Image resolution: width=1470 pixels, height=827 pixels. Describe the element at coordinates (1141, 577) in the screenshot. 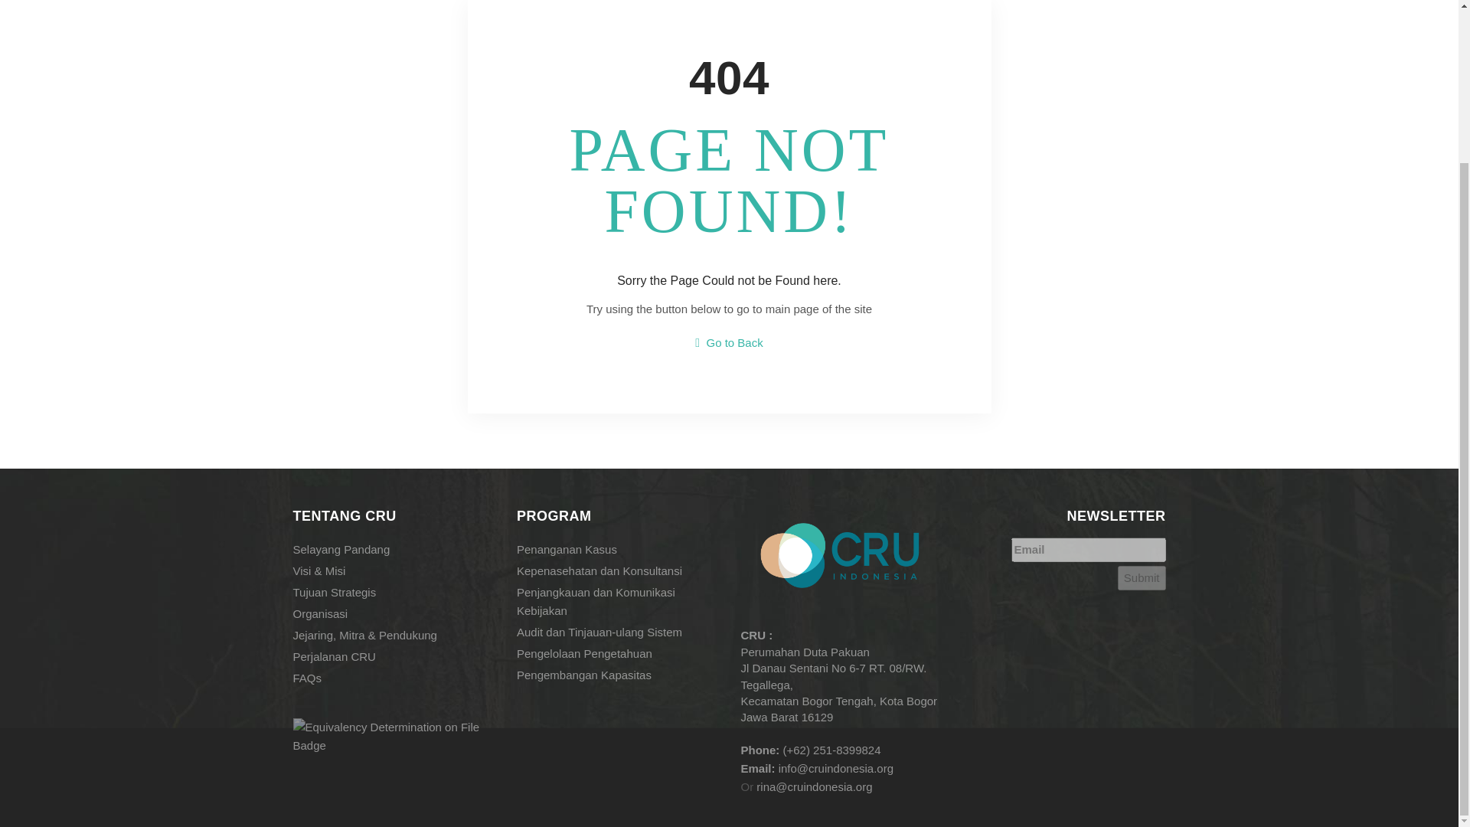

I see `Submit` at that location.